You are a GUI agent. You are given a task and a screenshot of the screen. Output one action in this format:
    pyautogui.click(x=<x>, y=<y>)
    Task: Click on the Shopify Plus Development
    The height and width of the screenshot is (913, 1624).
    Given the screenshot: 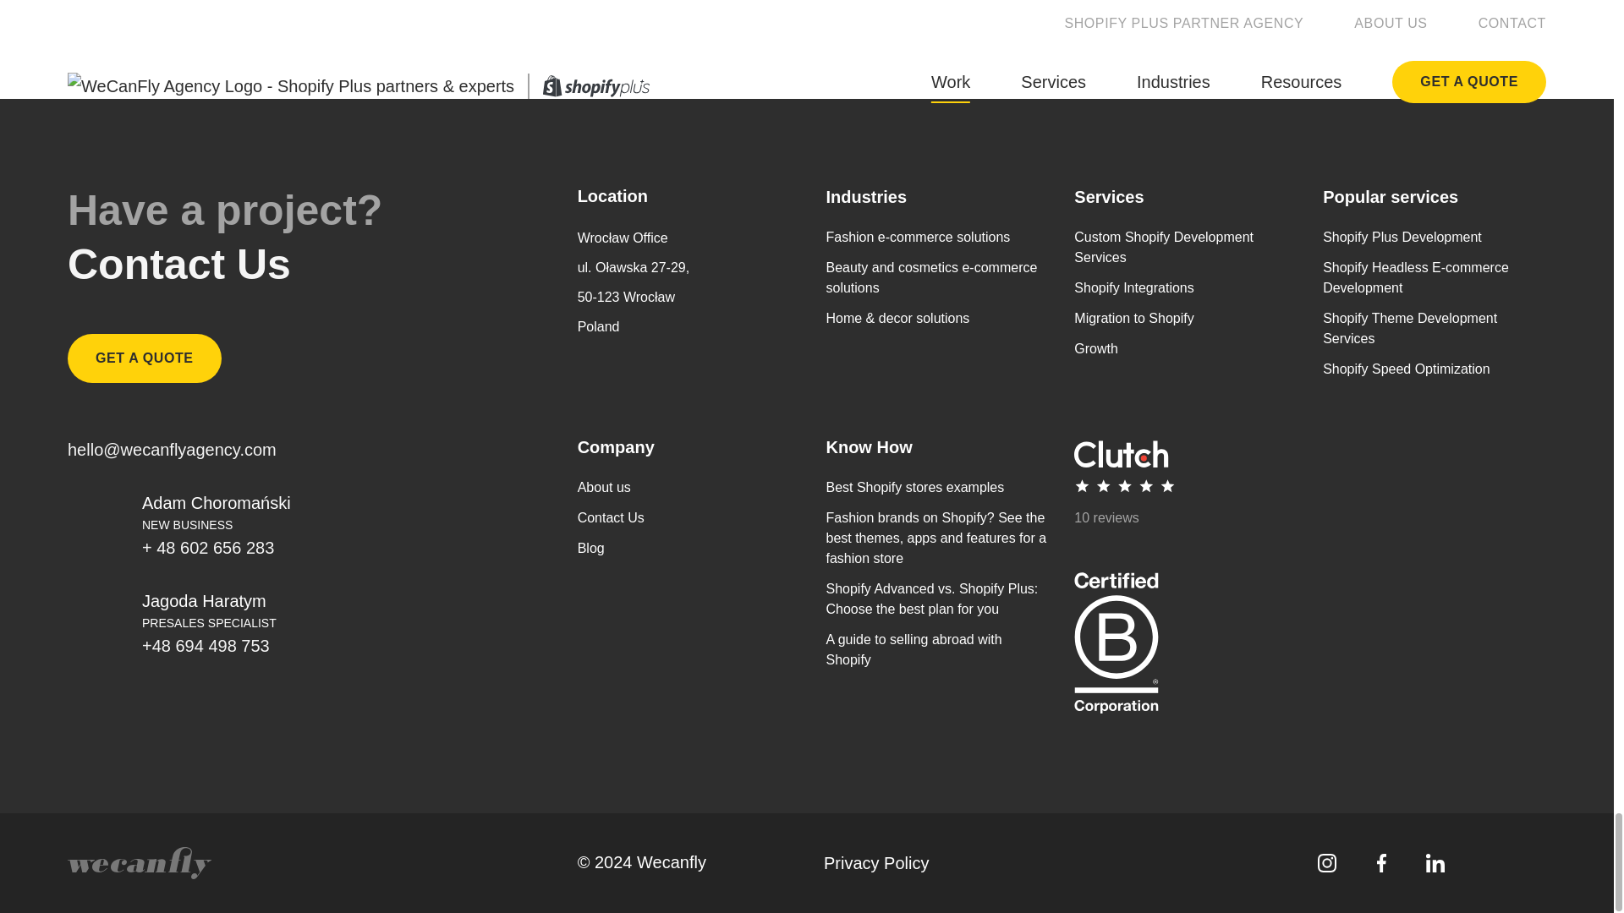 What is the action you would take?
    pyautogui.click(x=1402, y=237)
    